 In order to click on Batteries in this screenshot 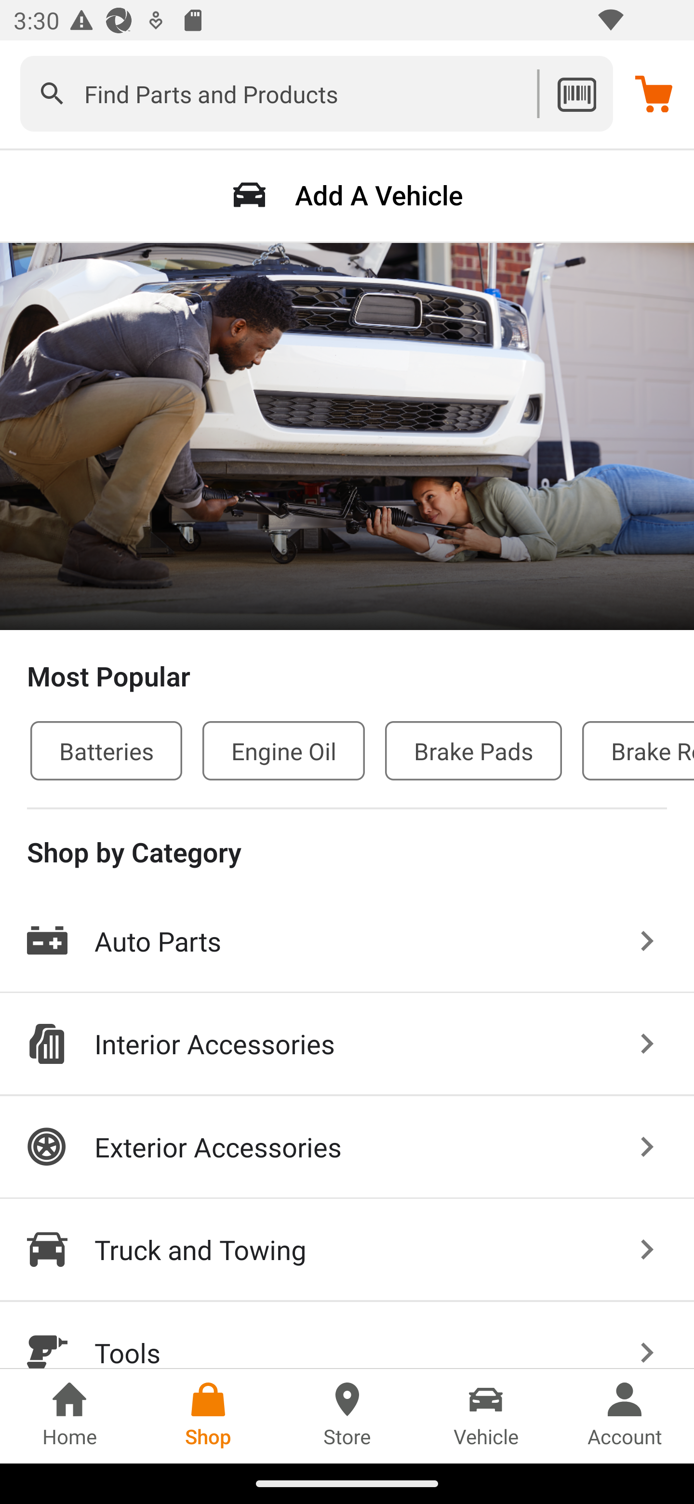, I will do `click(106, 750)`.